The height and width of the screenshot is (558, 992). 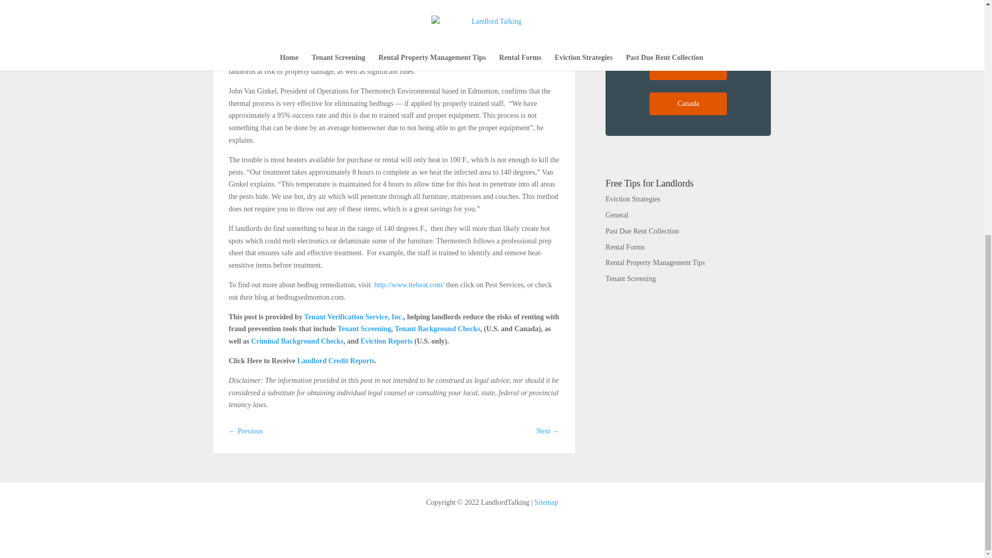 I want to click on Rental Forms, so click(x=625, y=247).